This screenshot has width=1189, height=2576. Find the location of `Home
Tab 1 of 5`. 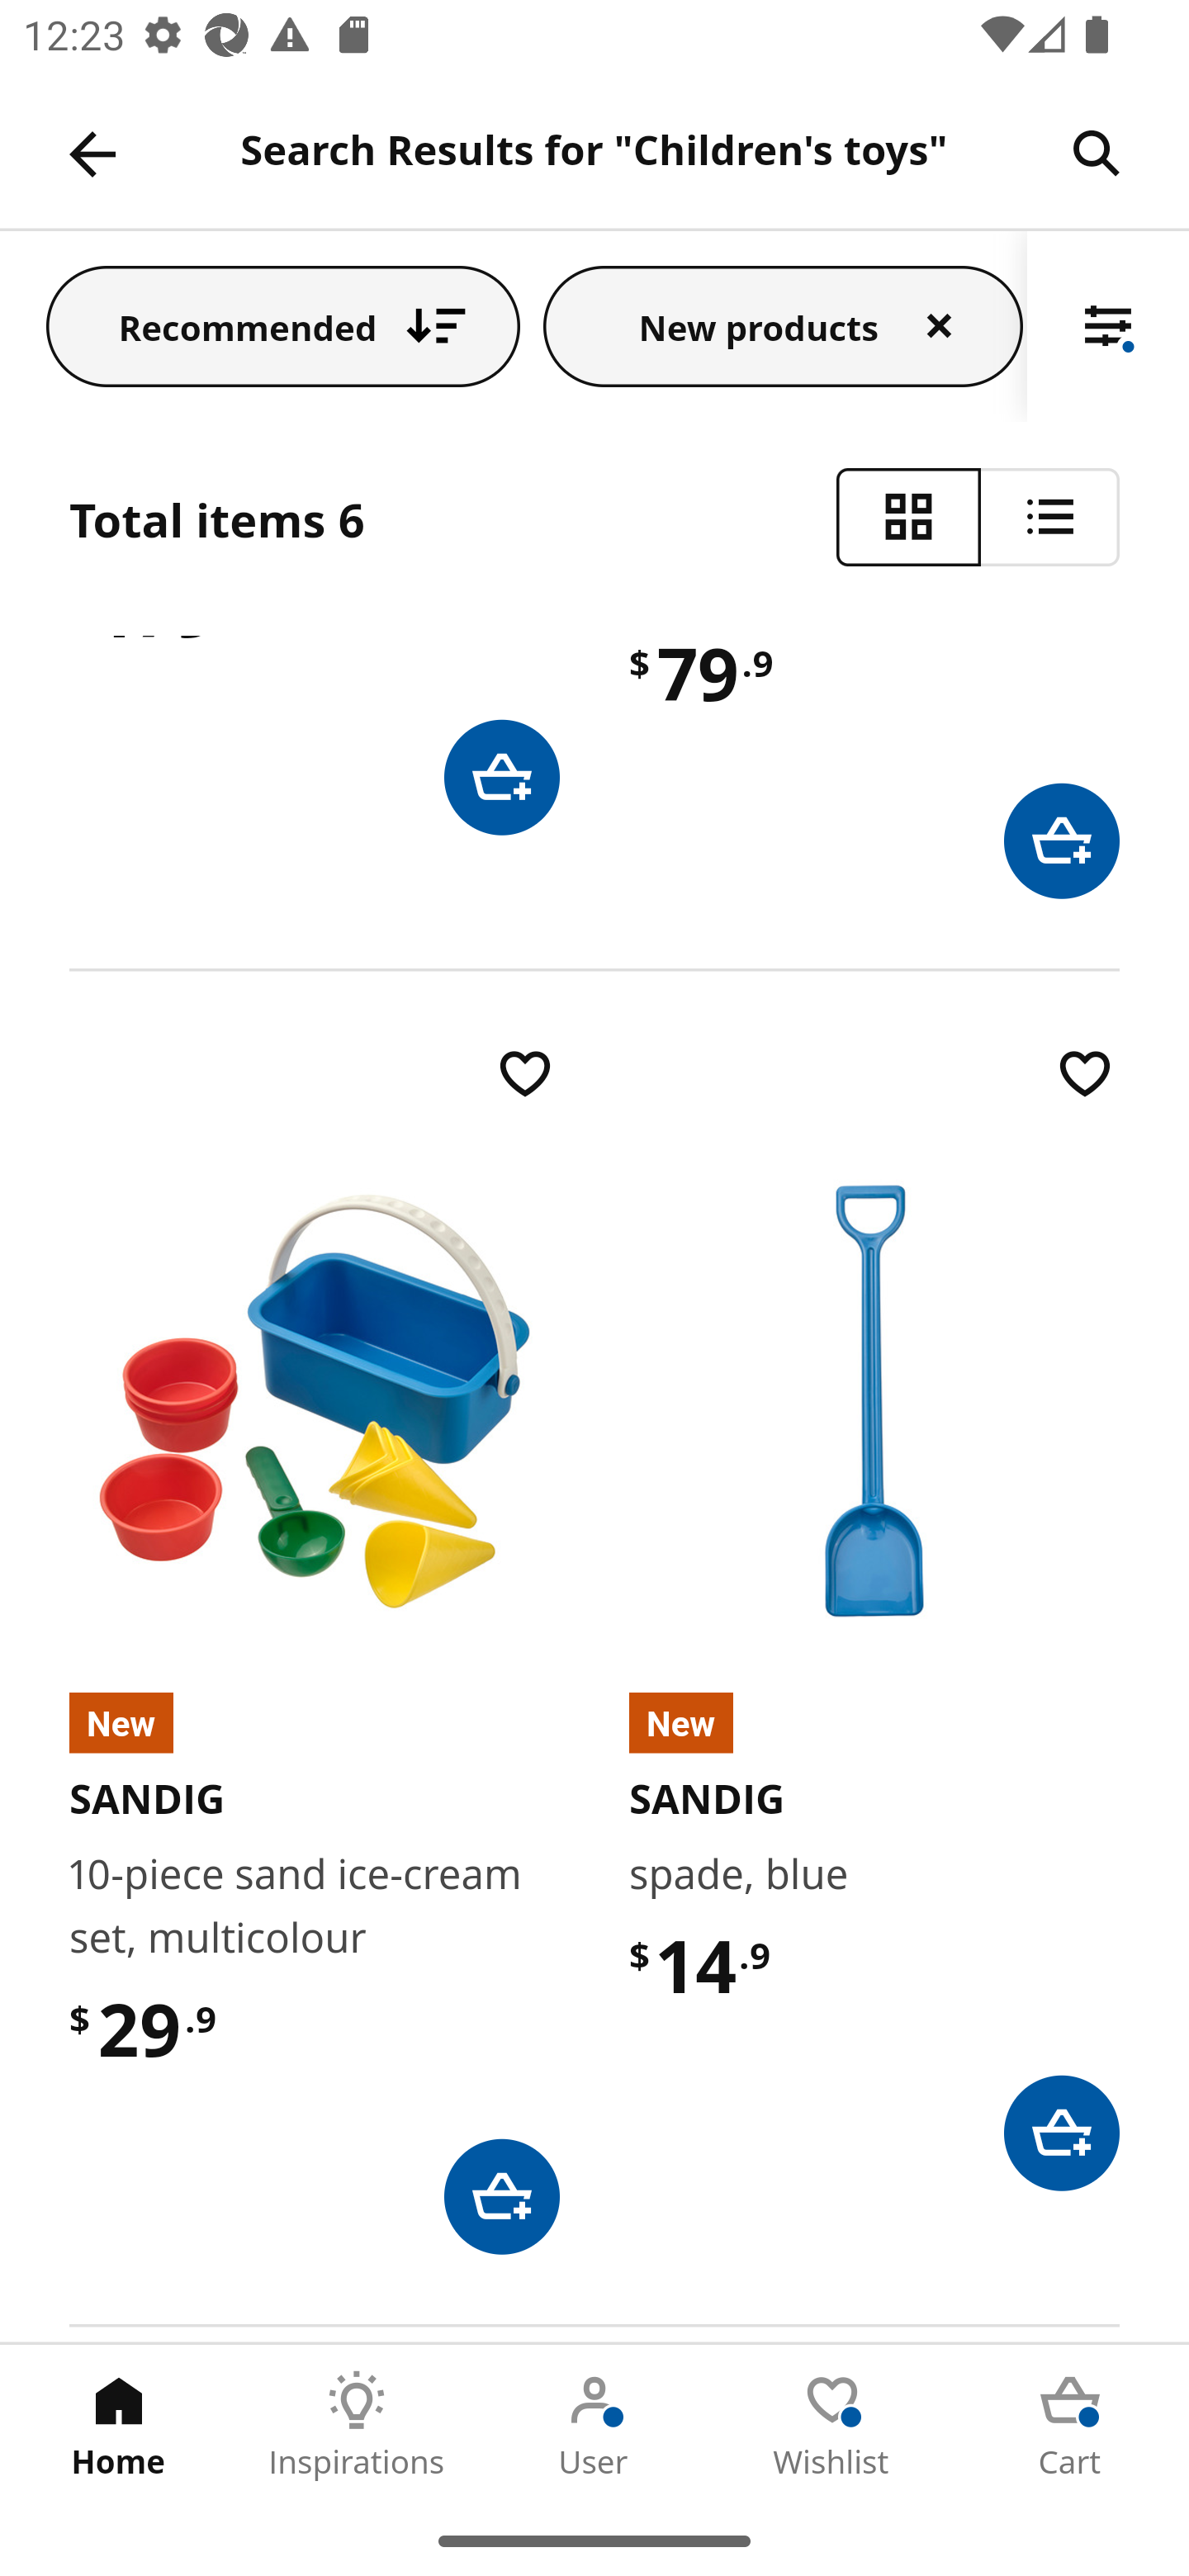

Home
Tab 1 of 5 is located at coordinates (119, 2425).